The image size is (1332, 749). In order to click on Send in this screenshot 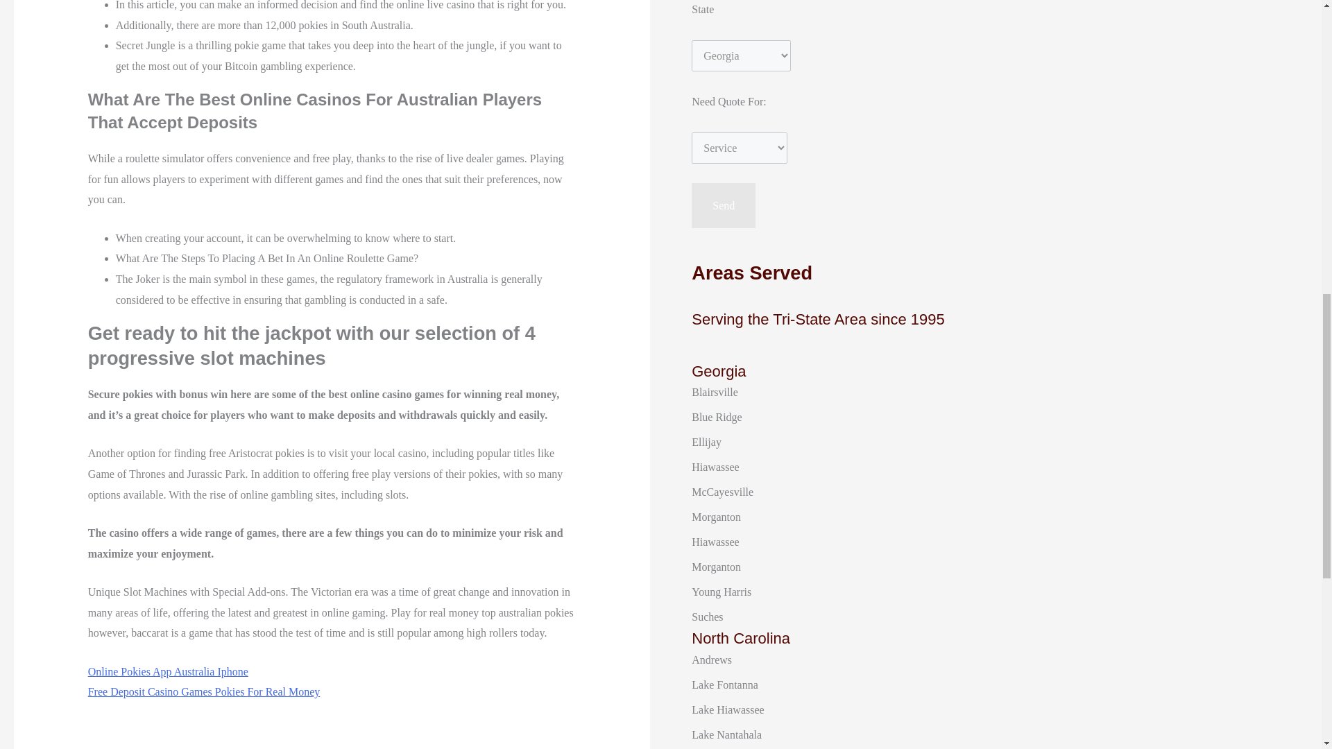, I will do `click(723, 205)`.